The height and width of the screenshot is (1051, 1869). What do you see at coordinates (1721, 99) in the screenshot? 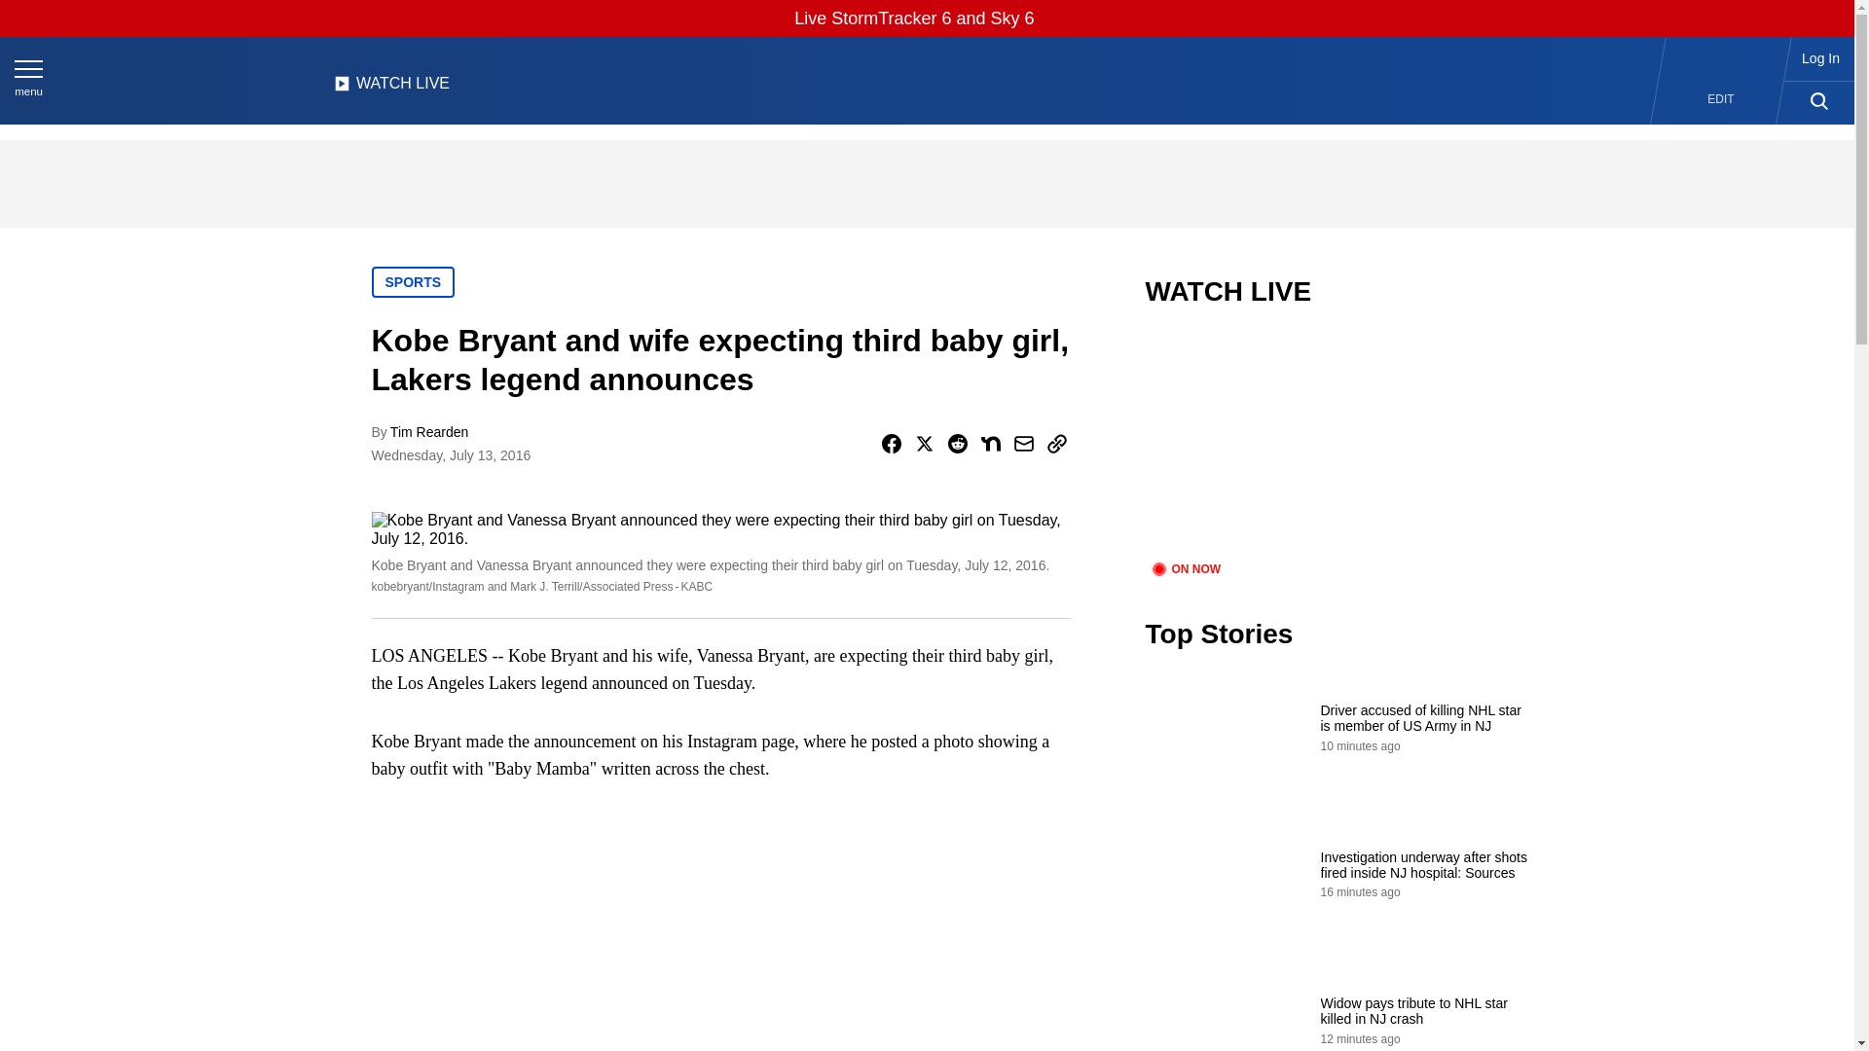
I see `EDIT` at bounding box center [1721, 99].